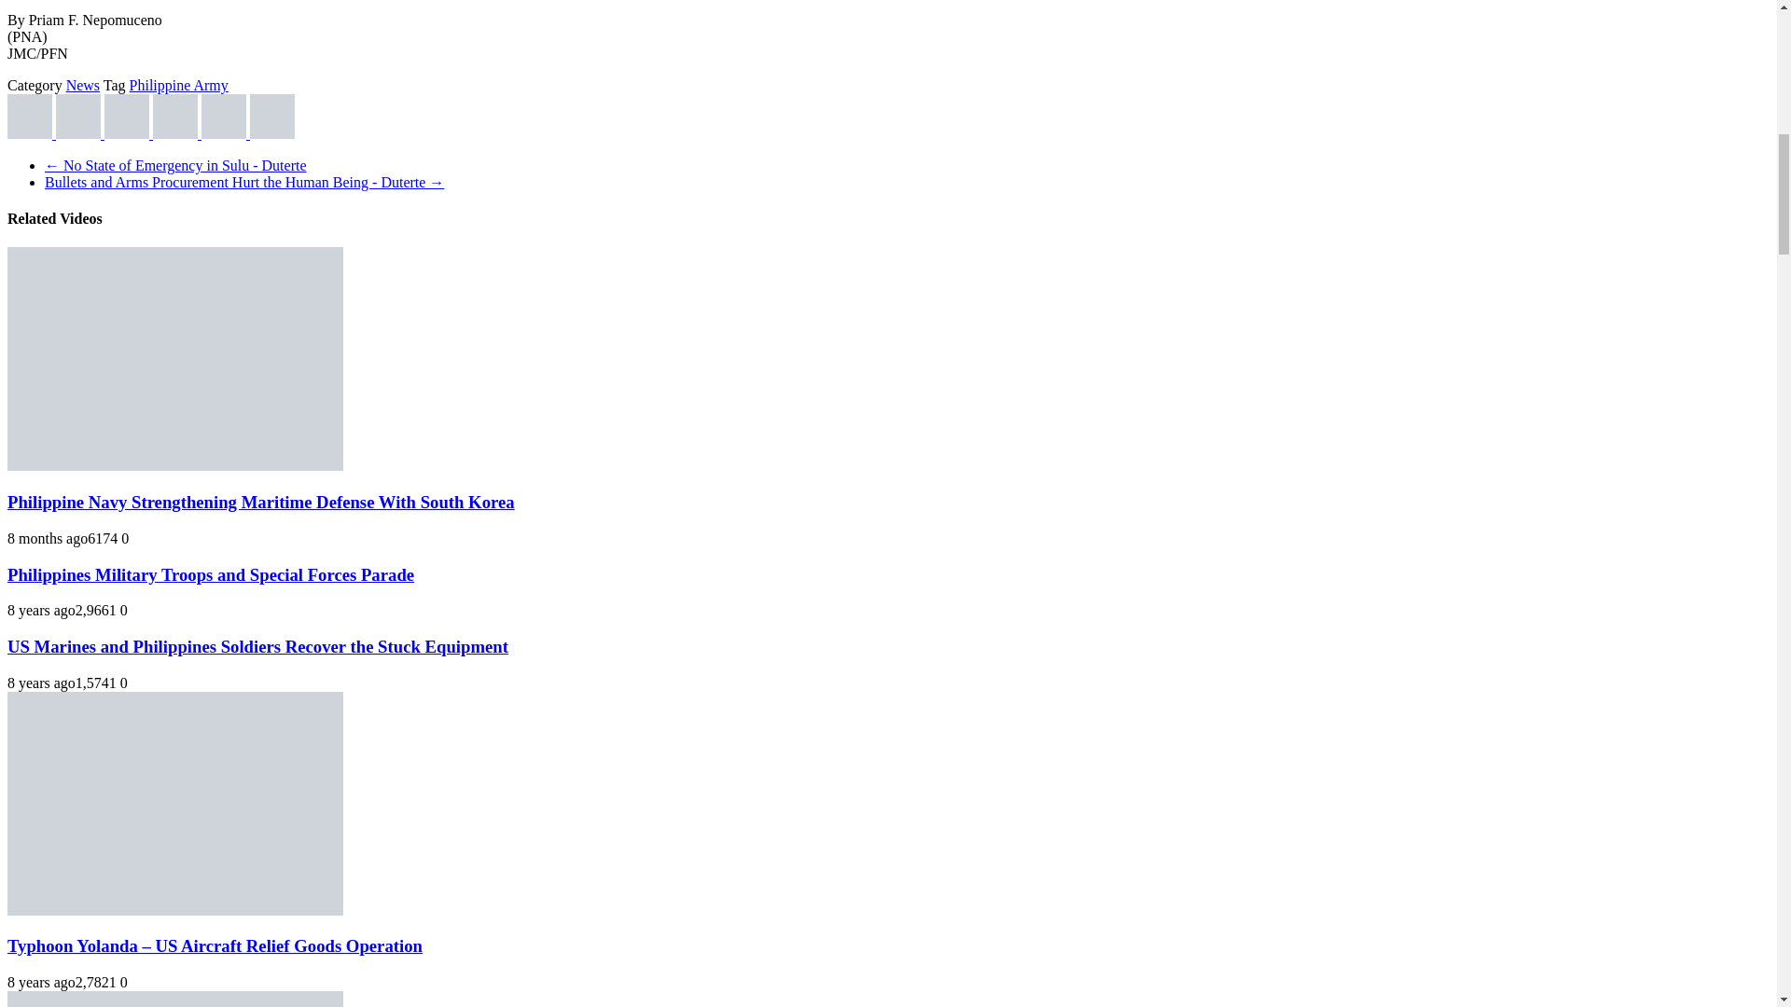  Describe the element at coordinates (210, 574) in the screenshot. I see `Philippines Military Troops and Special Forces Parade` at that location.